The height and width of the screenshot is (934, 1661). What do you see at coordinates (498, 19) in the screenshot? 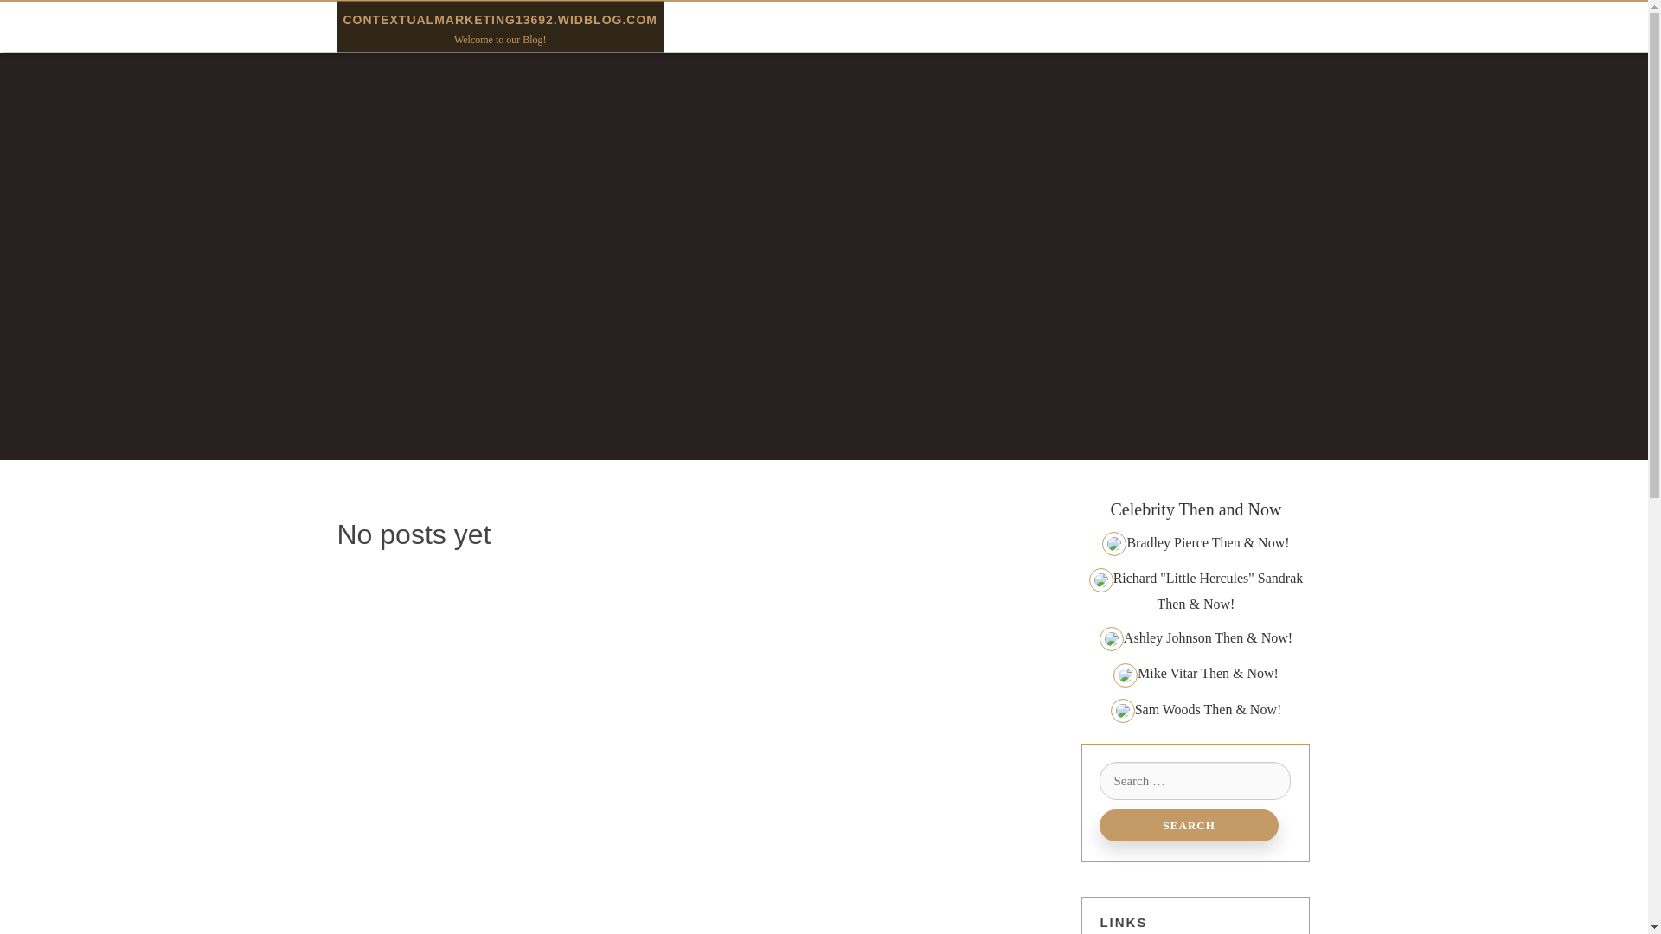
I see `CONTEXTUALMARKETING13692.WIDBLOG.COM` at bounding box center [498, 19].